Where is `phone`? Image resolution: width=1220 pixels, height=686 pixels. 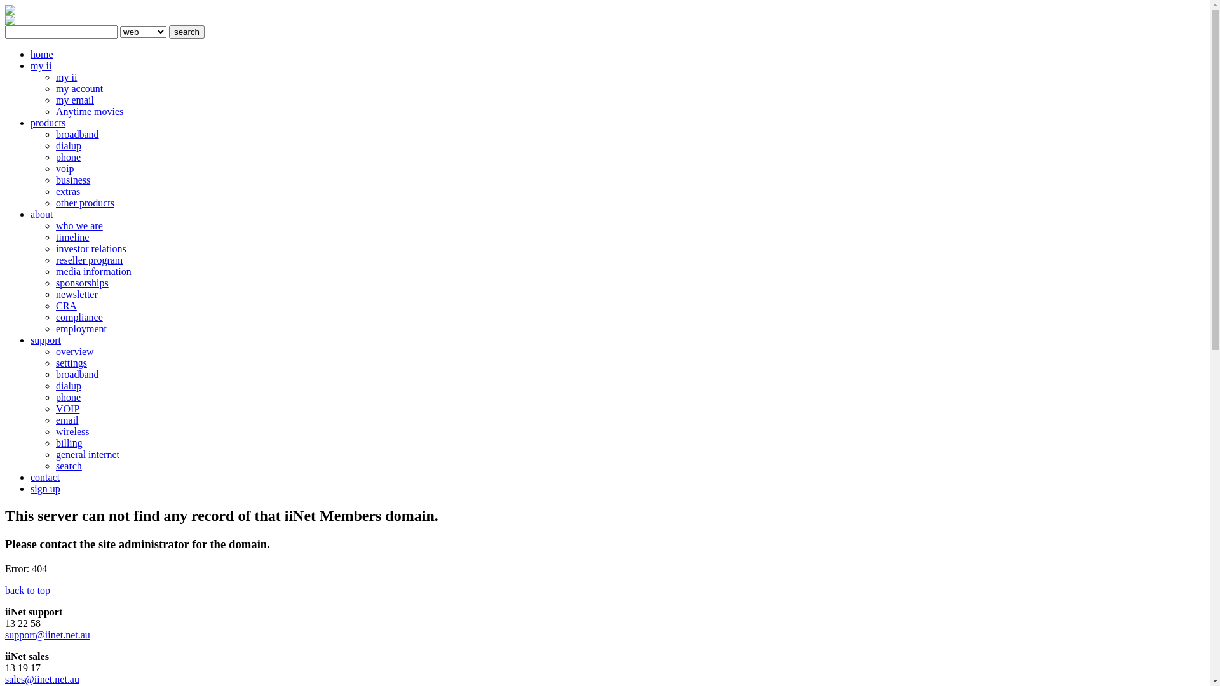 phone is located at coordinates (69, 158).